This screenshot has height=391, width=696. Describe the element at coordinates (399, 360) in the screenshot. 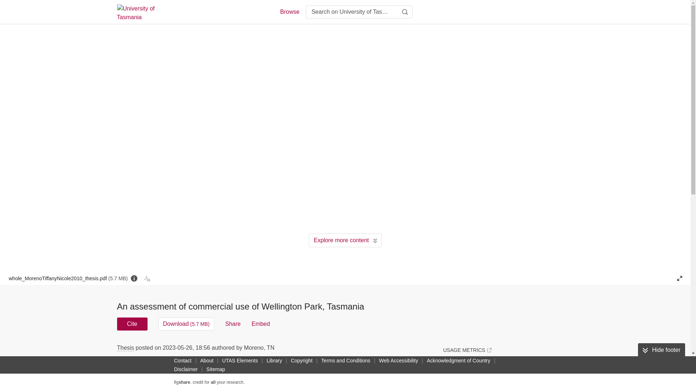

I see `Web Accessibility` at that location.